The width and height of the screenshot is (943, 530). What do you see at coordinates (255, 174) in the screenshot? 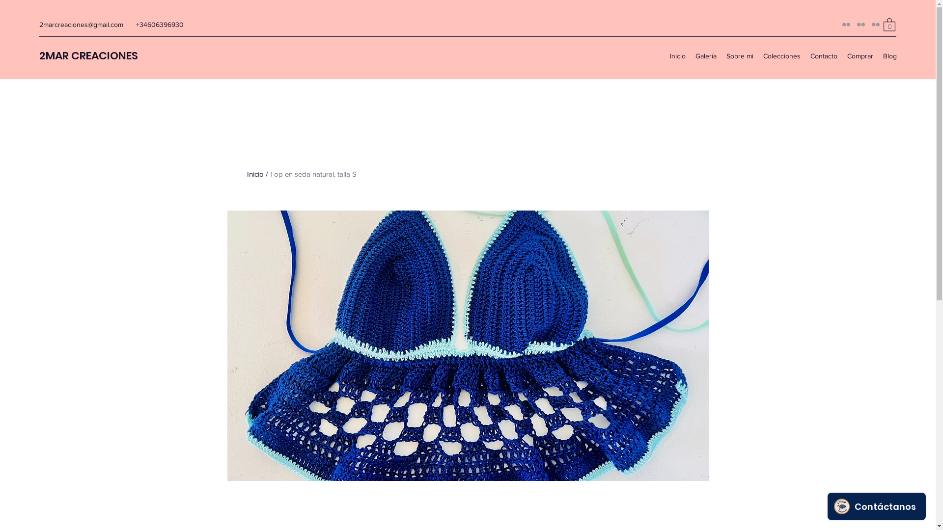
I see `Inicio` at bounding box center [255, 174].